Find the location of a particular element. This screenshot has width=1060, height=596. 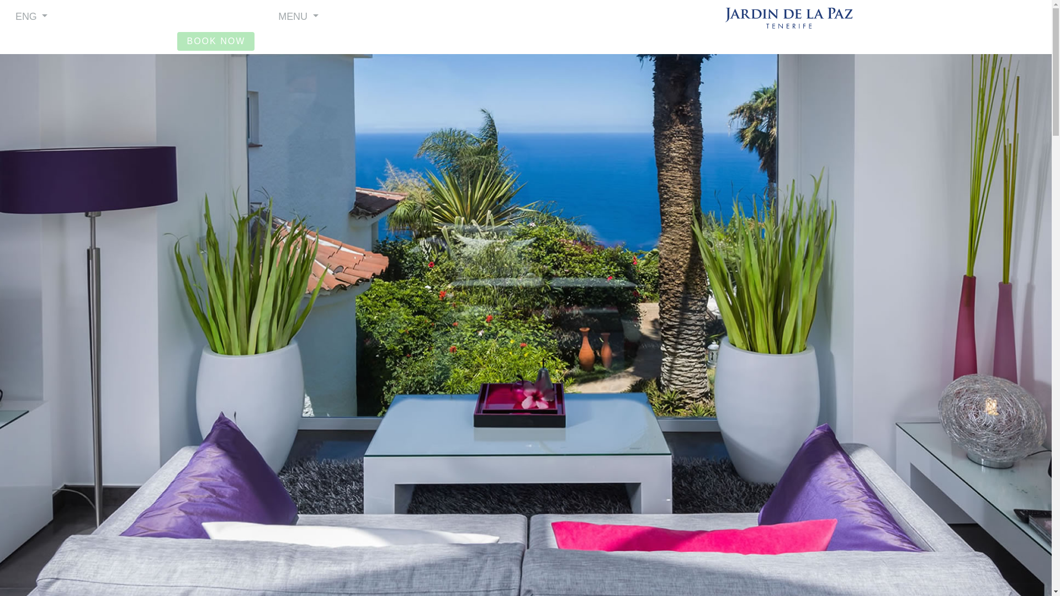

SPECIALS is located at coordinates (319, 40).